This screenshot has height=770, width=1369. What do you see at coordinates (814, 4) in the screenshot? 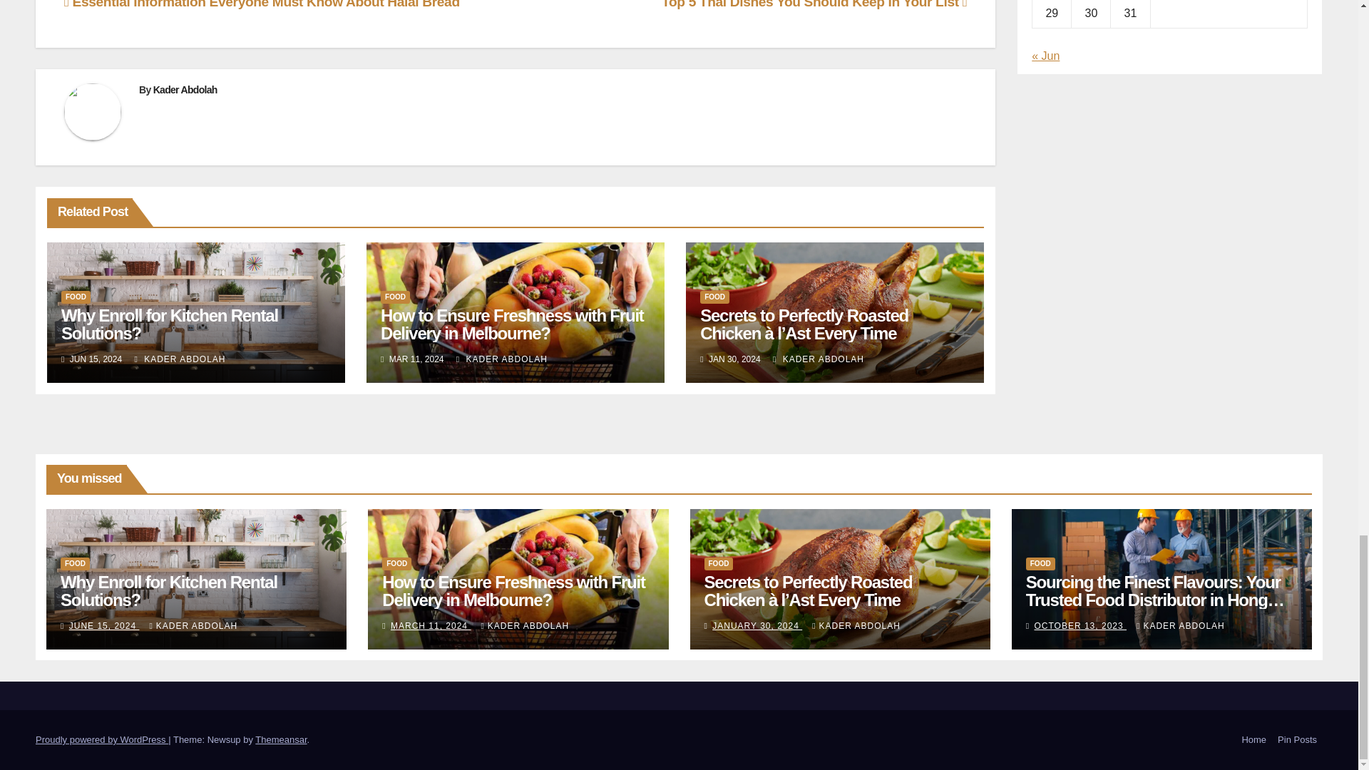
I see `Top 5 Thai Dishes You Should Keep In Your List` at bounding box center [814, 4].